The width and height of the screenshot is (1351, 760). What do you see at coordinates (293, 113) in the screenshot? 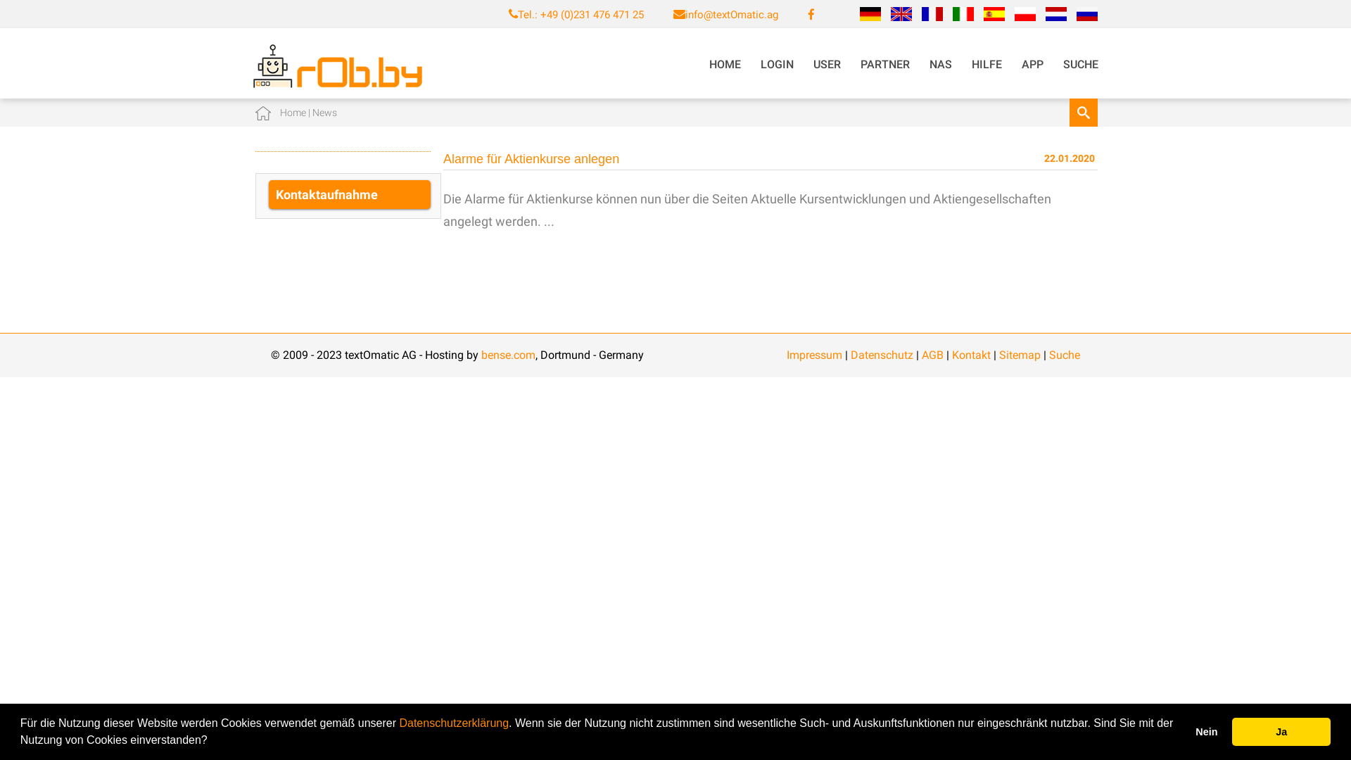
I see `Home` at bounding box center [293, 113].